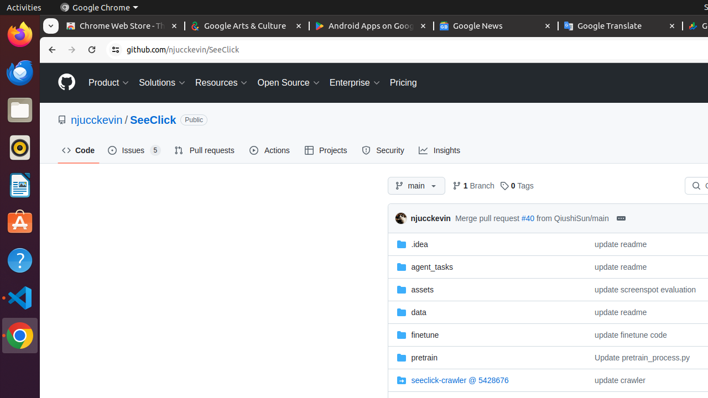 The image size is (708, 398). Describe the element at coordinates (572, 218) in the screenshot. I see `from QiushiSun/main` at that location.